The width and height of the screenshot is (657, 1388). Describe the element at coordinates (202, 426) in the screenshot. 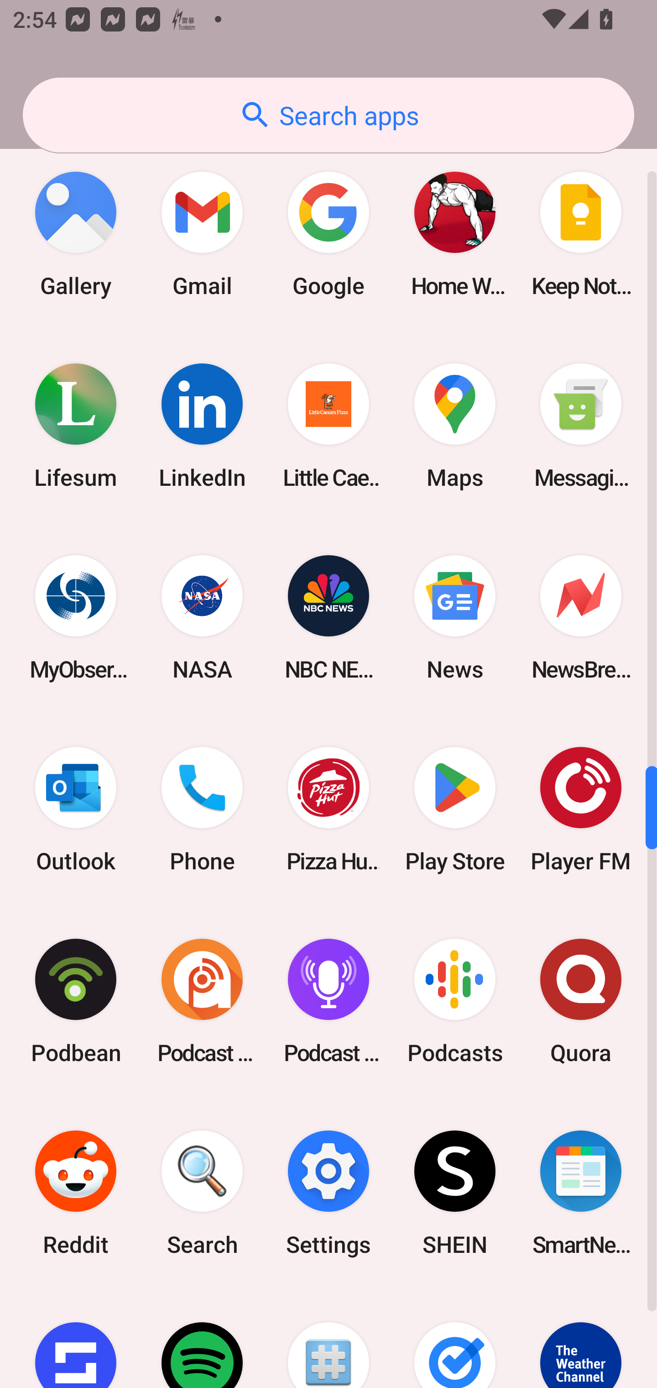

I see `LinkedIn` at that location.